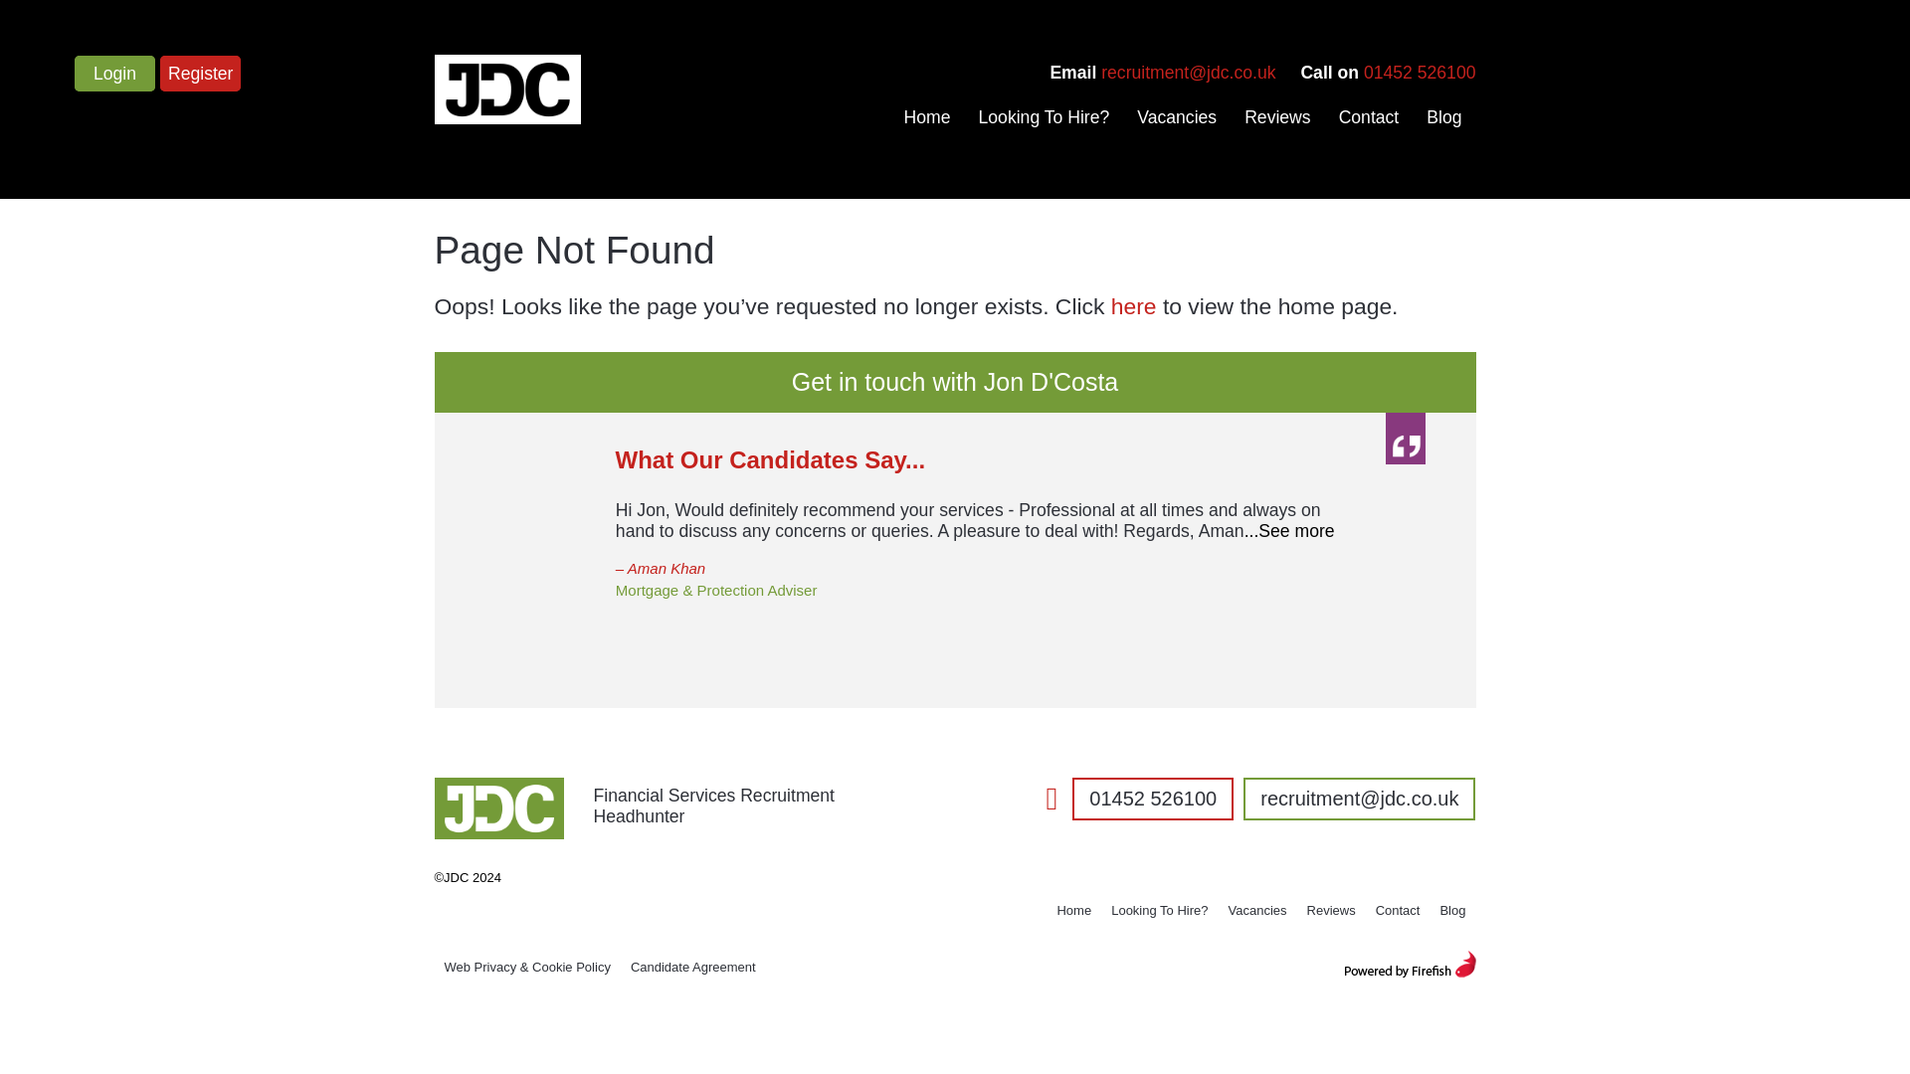  What do you see at coordinates (1409, 963) in the screenshot?
I see `Recruitment Software - Firefish Software` at bounding box center [1409, 963].